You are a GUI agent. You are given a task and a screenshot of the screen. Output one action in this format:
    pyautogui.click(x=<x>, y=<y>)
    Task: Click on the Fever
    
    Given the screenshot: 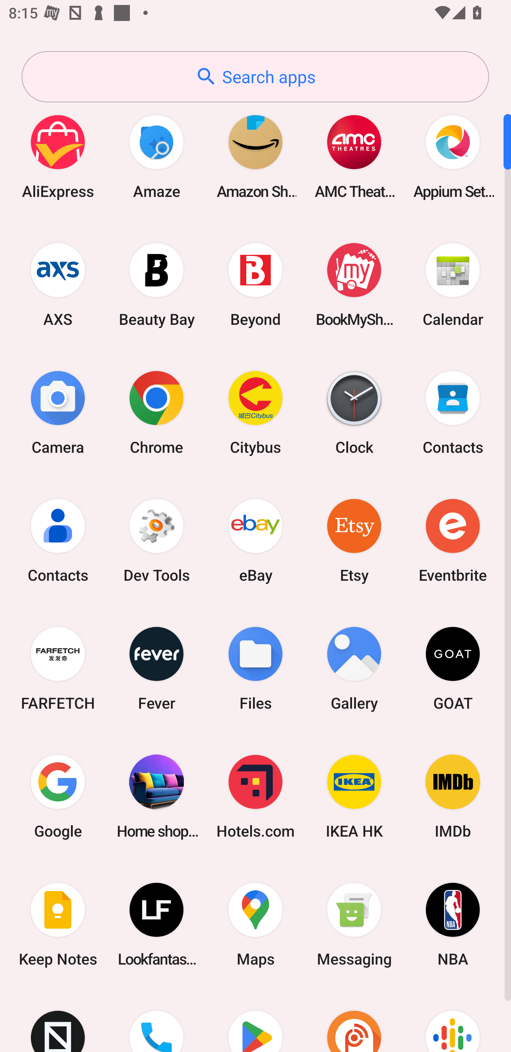 What is the action you would take?
    pyautogui.click(x=156, y=668)
    